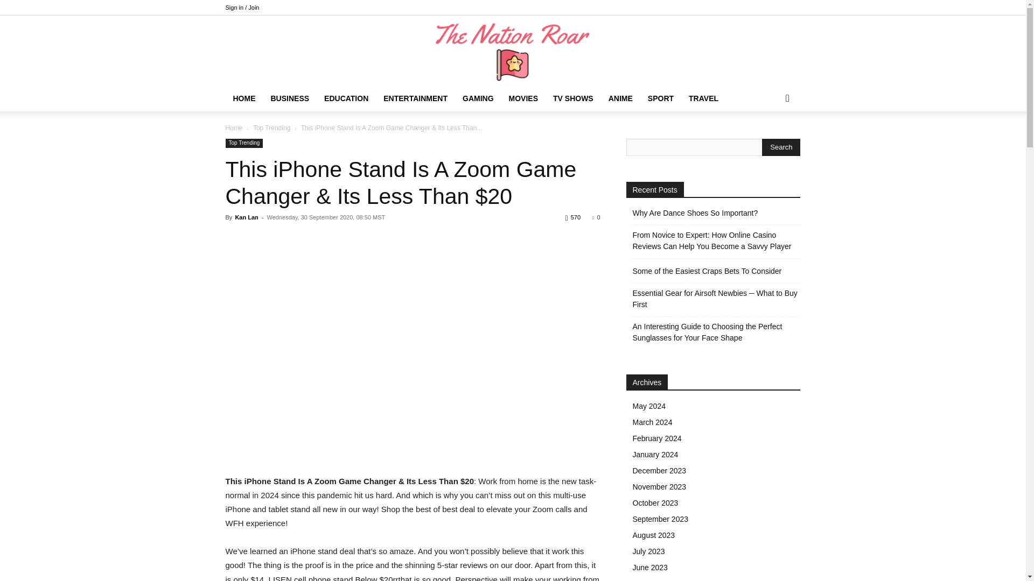 This screenshot has height=581, width=1034. Describe the element at coordinates (246, 217) in the screenshot. I see `Kan Lan` at that location.